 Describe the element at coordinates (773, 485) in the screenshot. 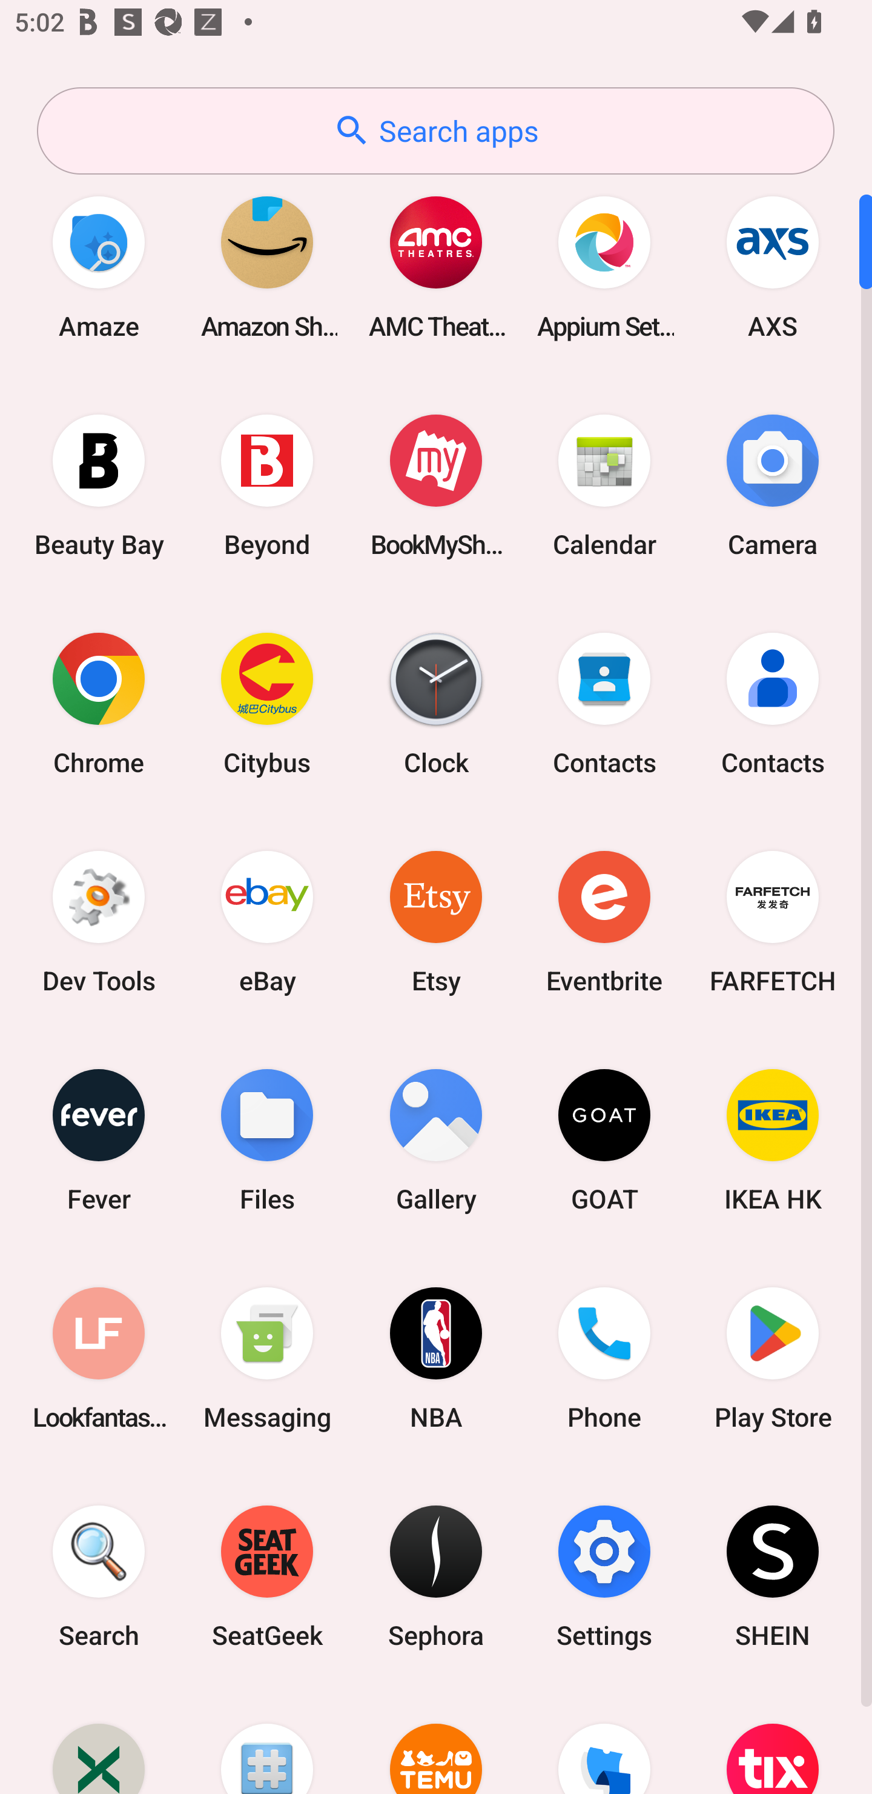

I see `Camera` at that location.